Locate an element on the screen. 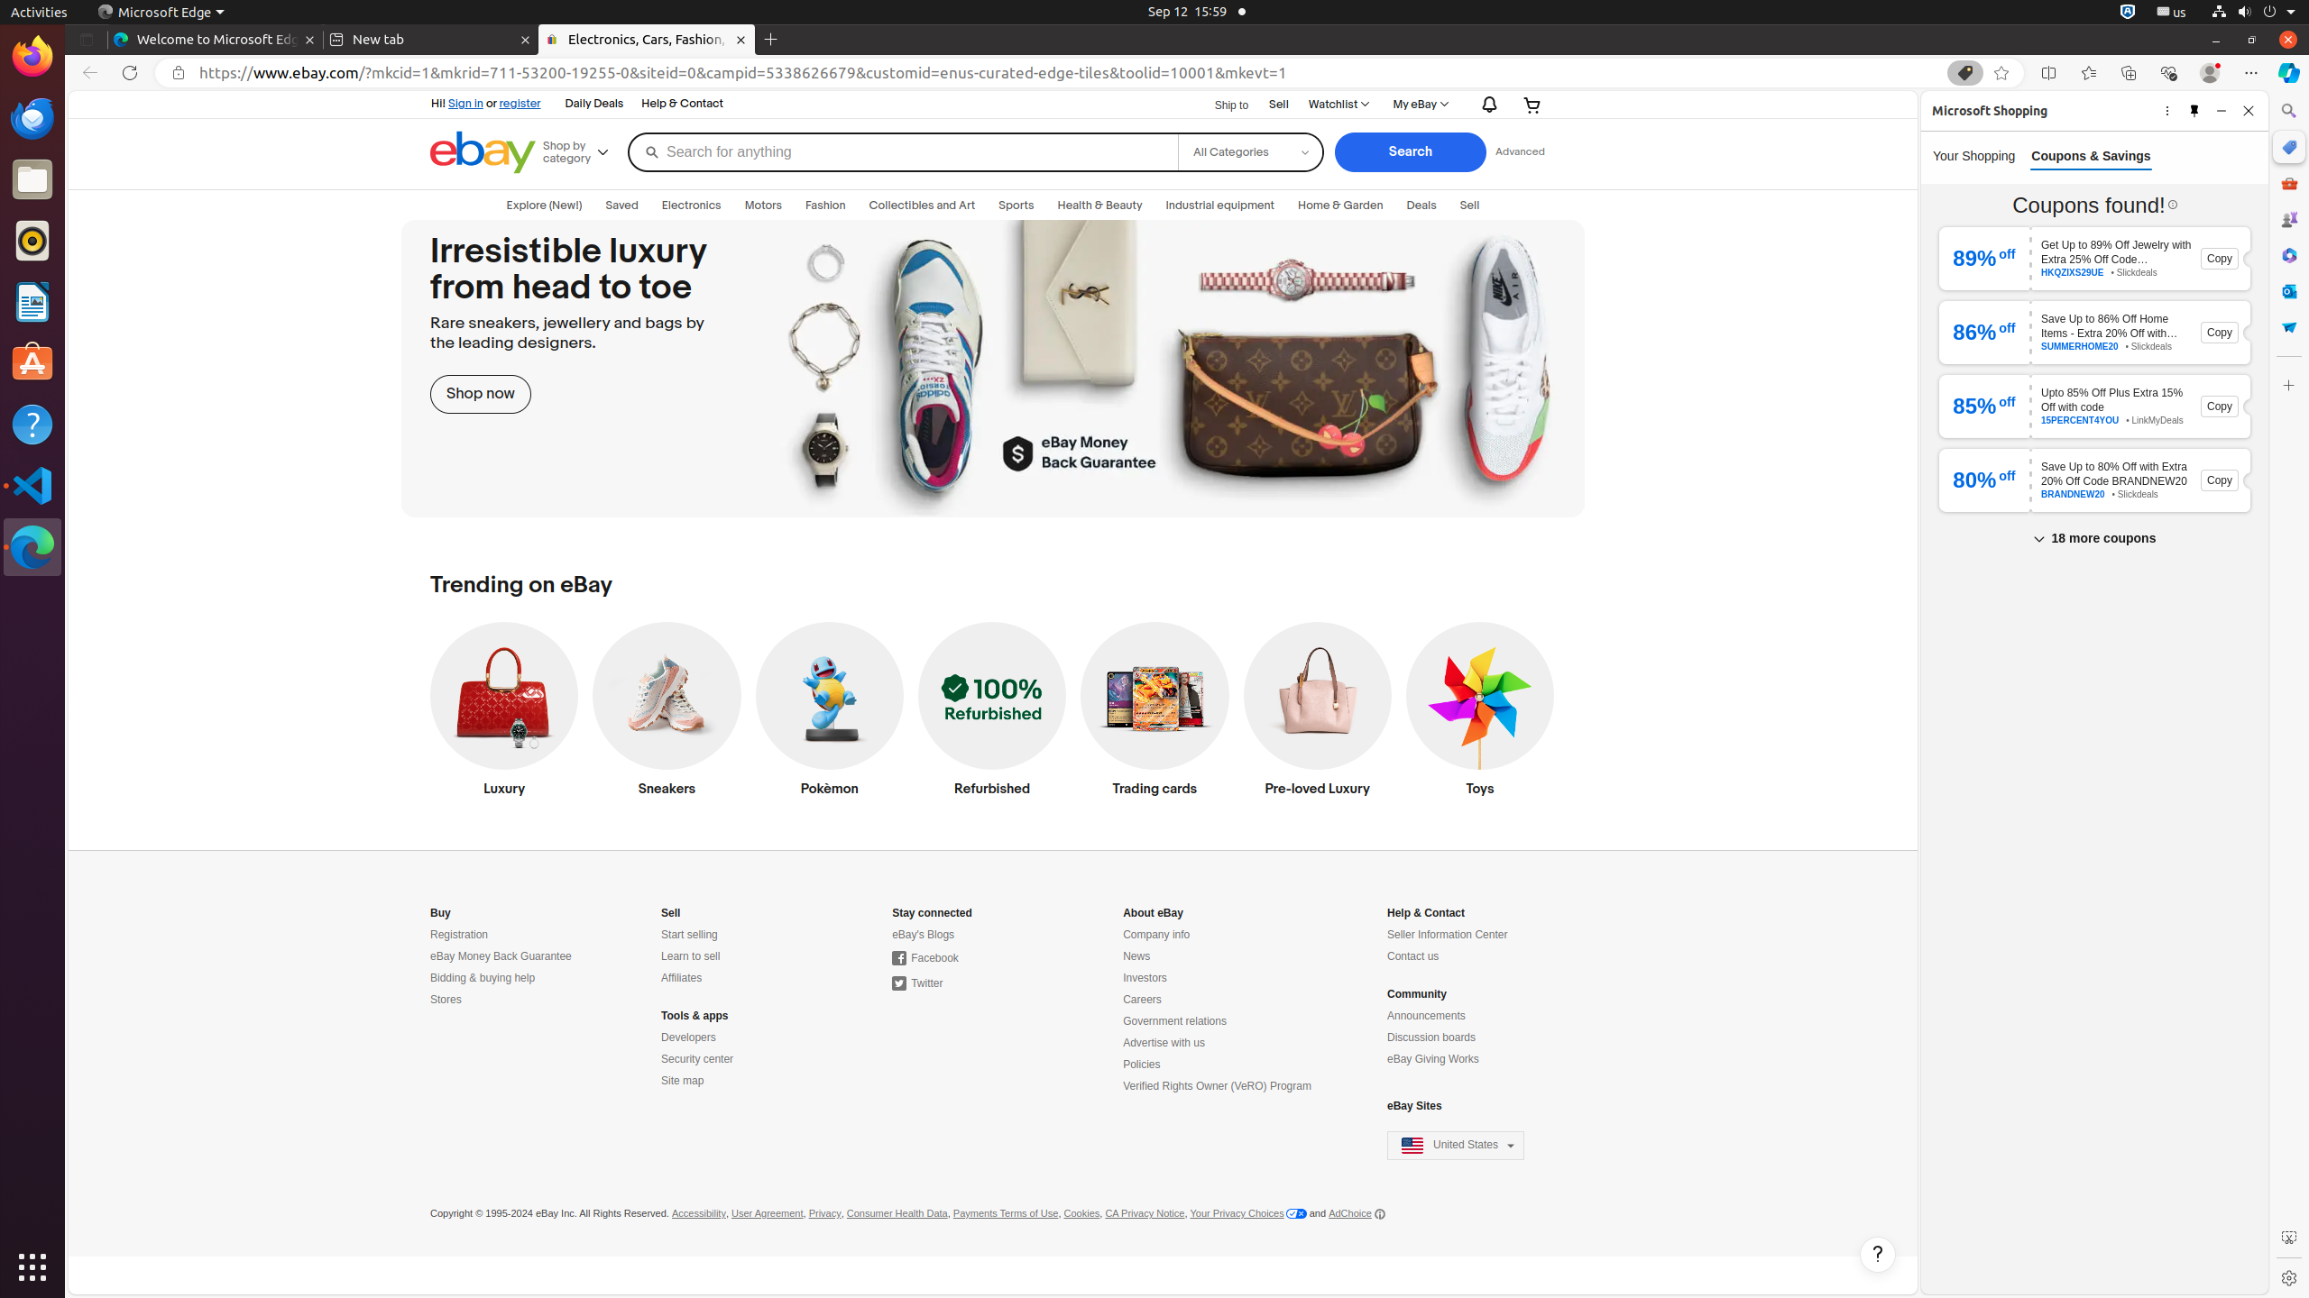 The image size is (2309, 1298). Facebook is located at coordinates (925, 959).